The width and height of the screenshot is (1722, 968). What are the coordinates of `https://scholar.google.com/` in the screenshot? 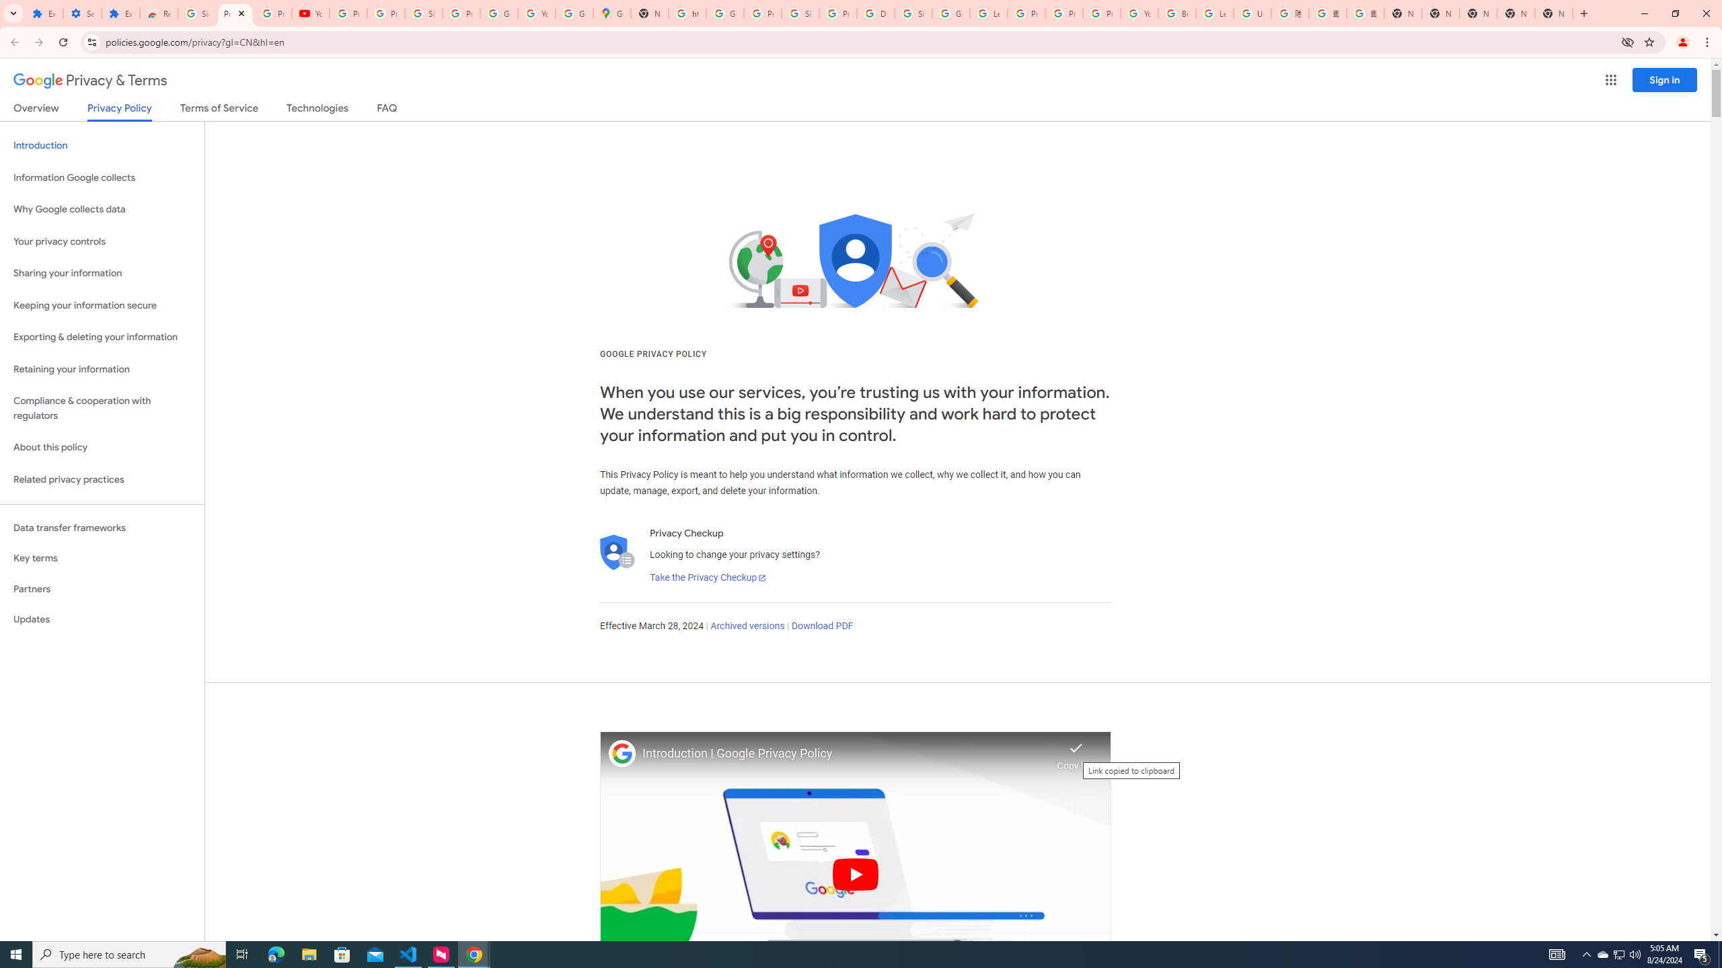 It's located at (687, 13).